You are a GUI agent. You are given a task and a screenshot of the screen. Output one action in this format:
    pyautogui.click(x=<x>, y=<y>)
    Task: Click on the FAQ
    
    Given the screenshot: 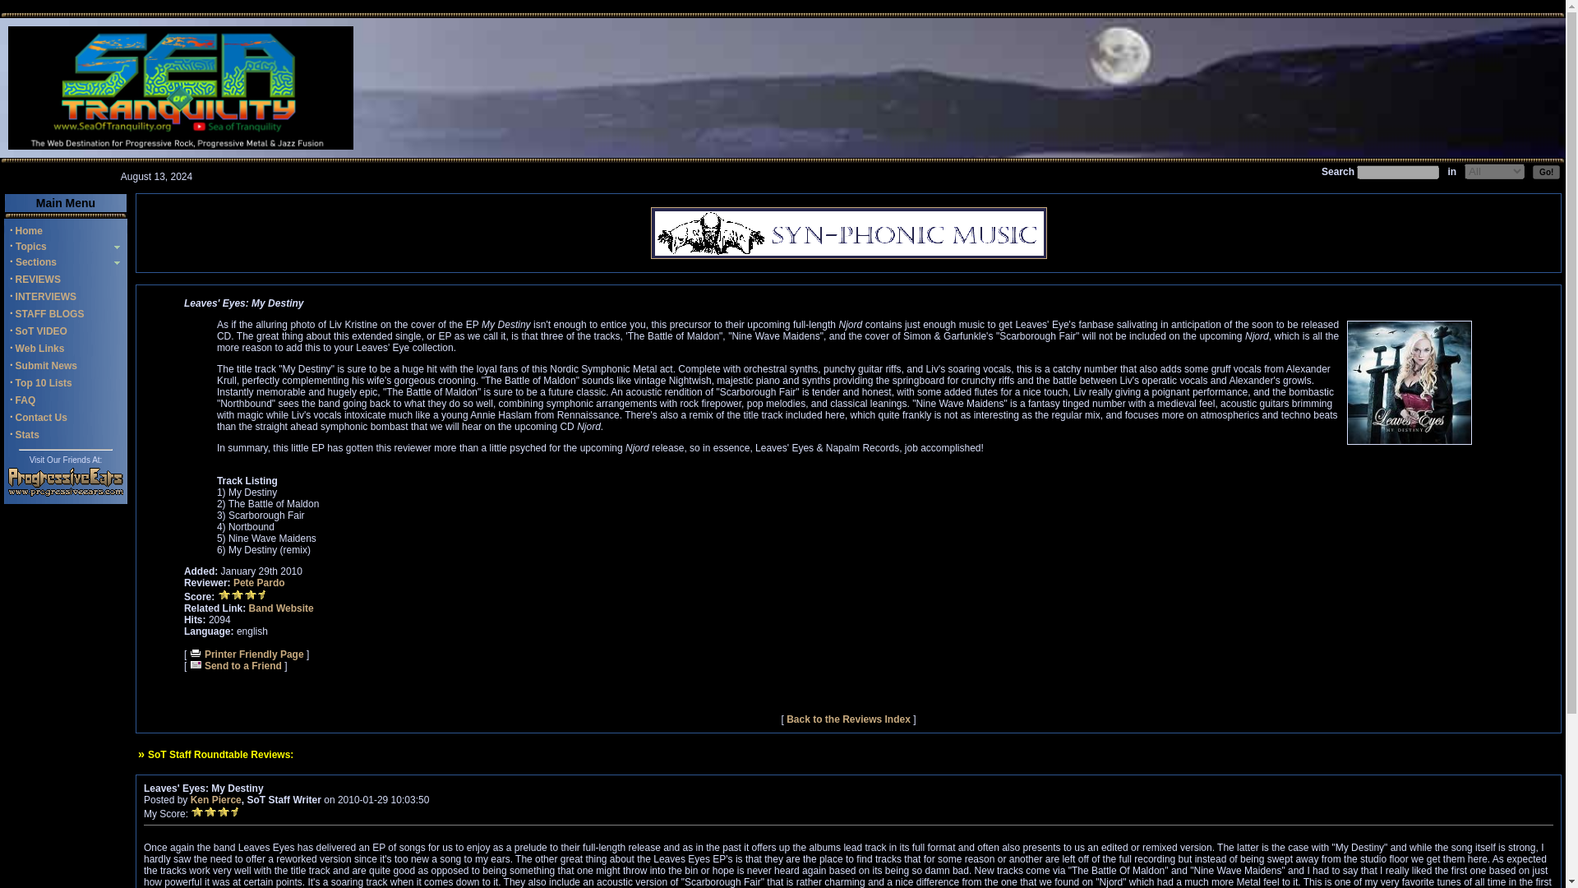 What is the action you would take?
    pyautogui.click(x=26, y=400)
    